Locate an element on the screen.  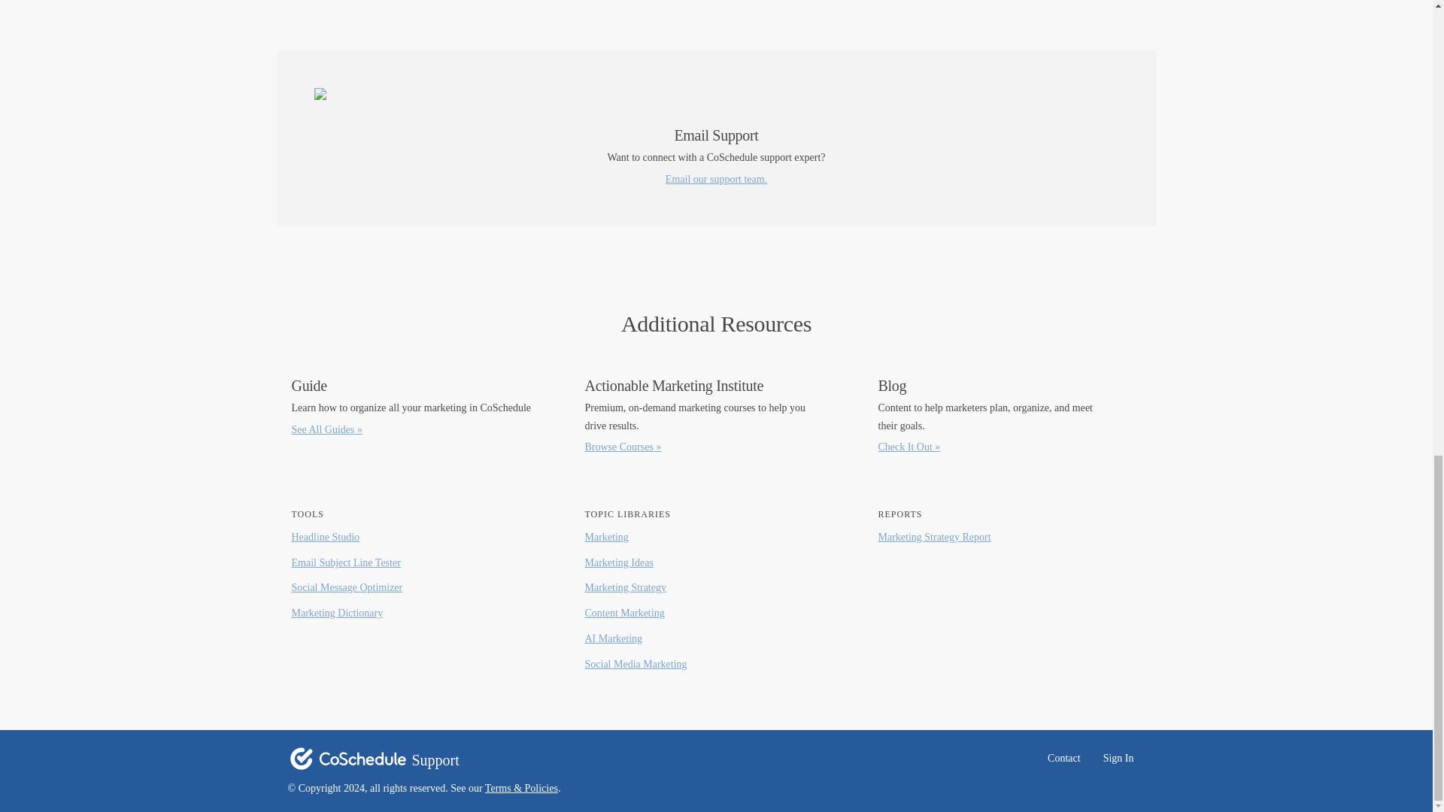
Go to the Content Marketing Hub is located at coordinates (624, 614).